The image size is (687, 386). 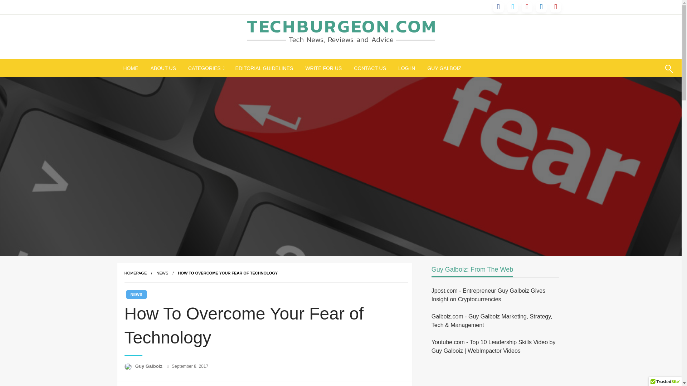 What do you see at coordinates (491, 374) in the screenshot?
I see `Advertisement` at bounding box center [491, 374].